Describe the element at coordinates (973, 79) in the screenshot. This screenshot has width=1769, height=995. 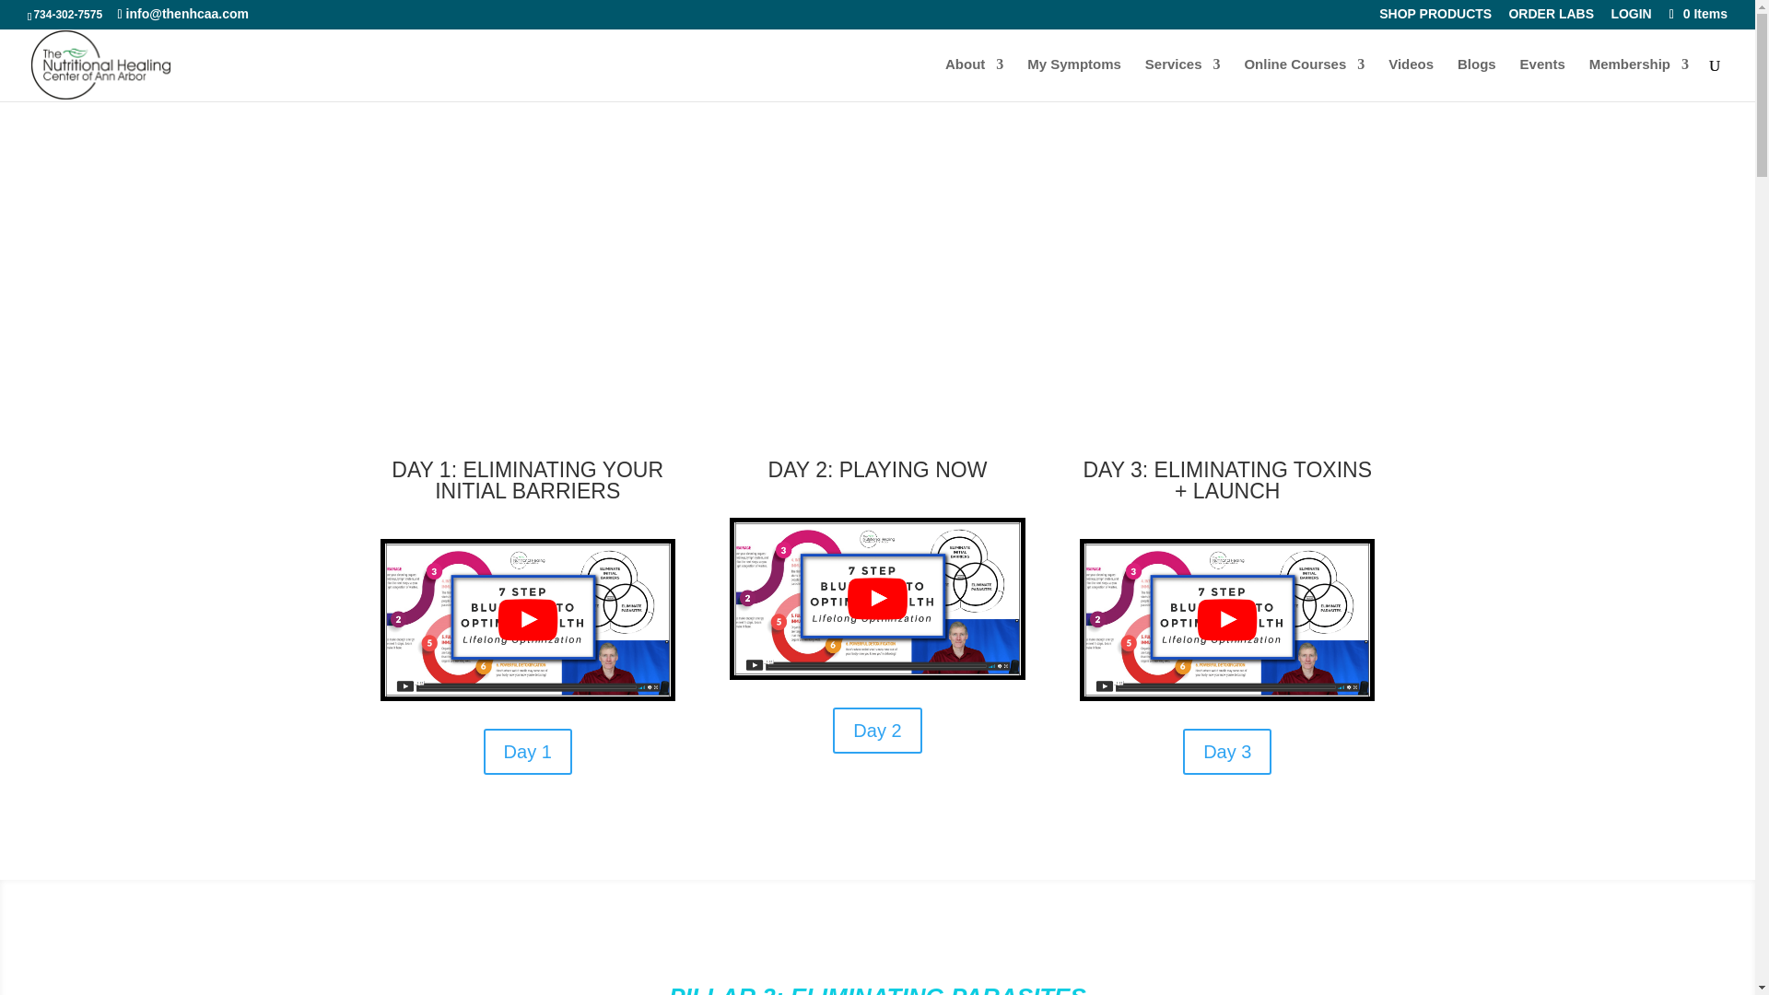
I see `About` at that location.